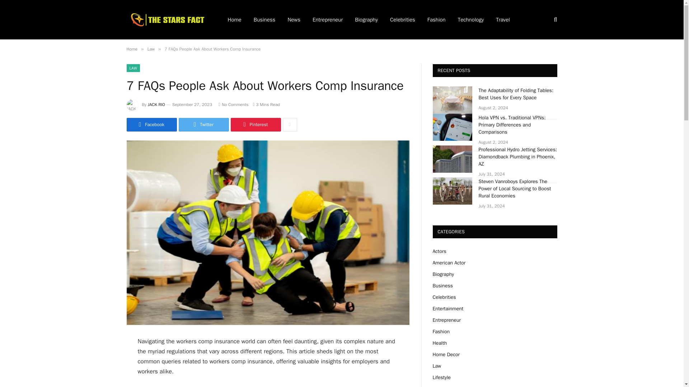 This screenshot has height=387, width=689. Describe the element at coordinates (366, 20) in the screenshot. I see `Biography` at that location.